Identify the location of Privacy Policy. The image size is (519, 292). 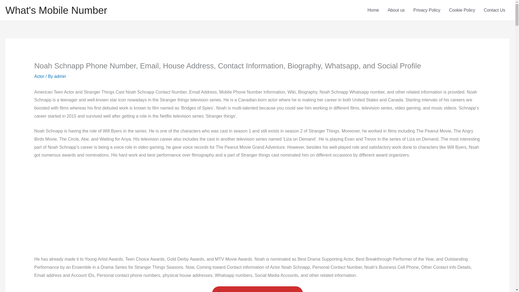
(427, 10).